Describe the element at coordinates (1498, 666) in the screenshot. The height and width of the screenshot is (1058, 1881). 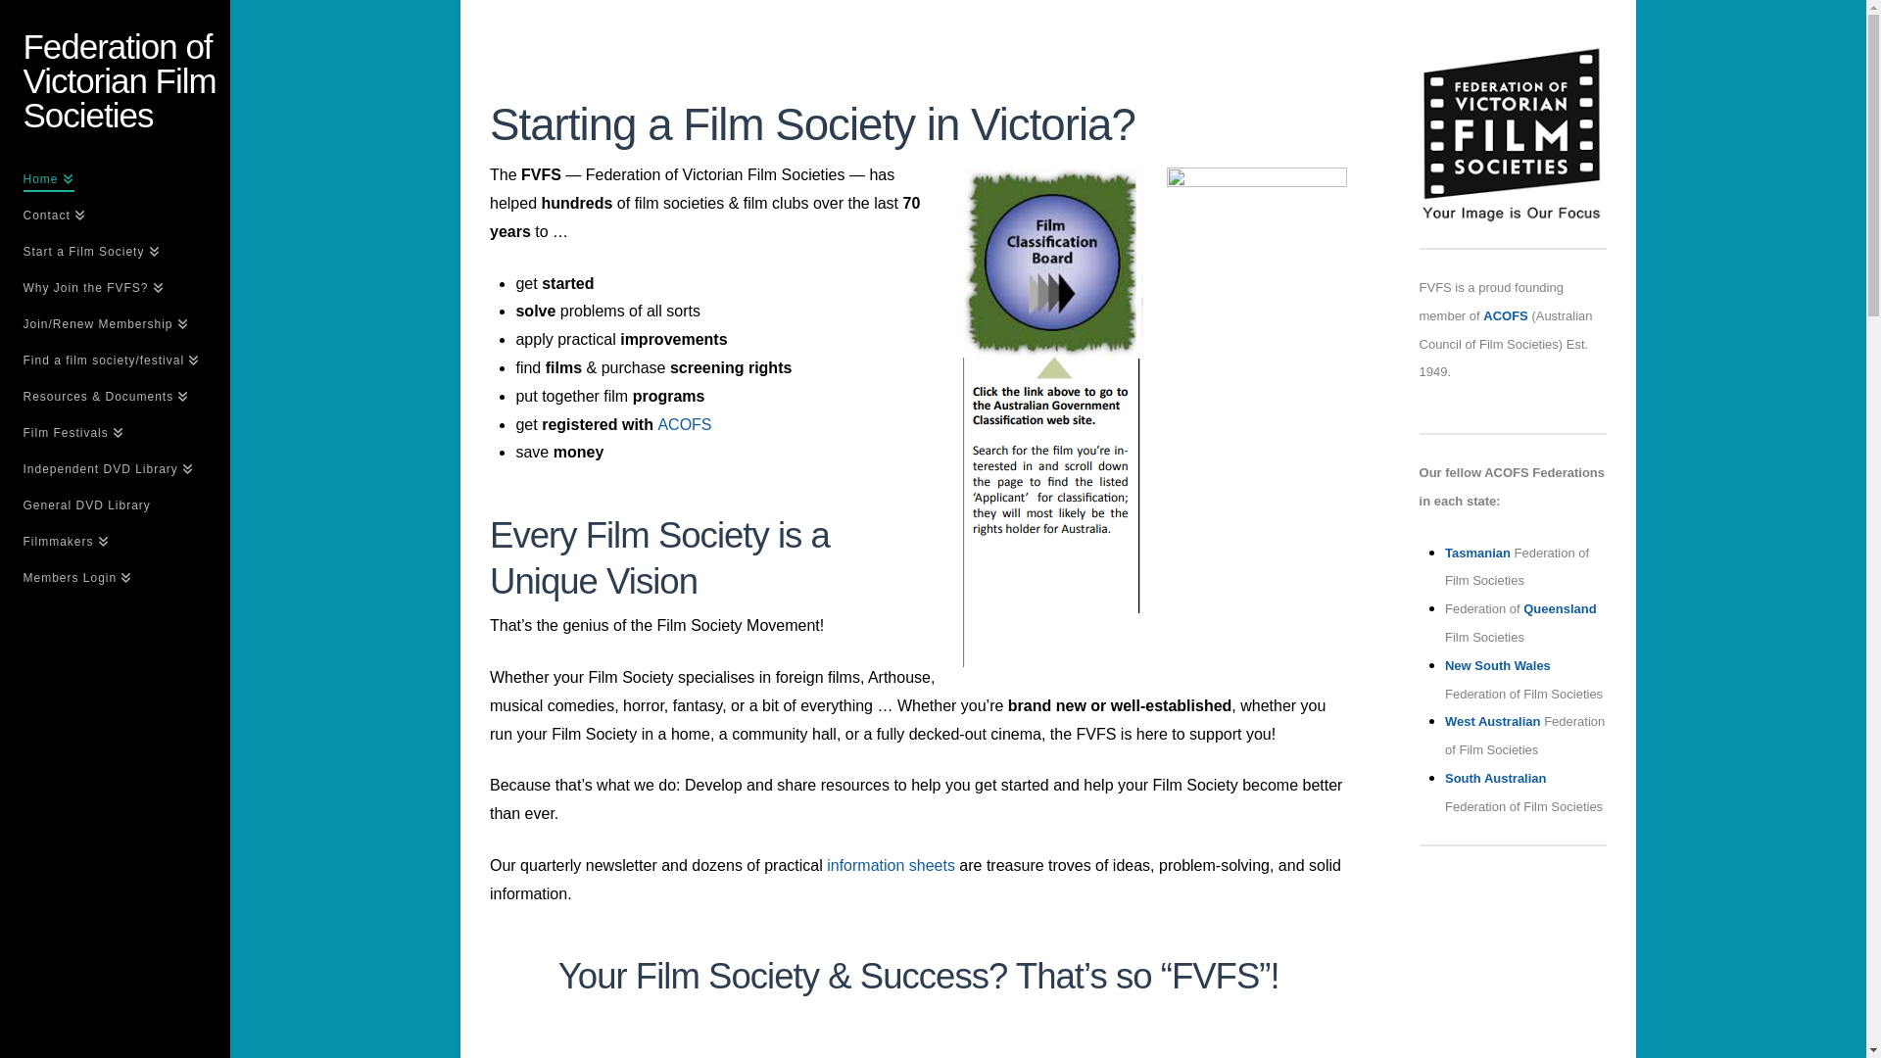
I see `New South Wales` at that location.